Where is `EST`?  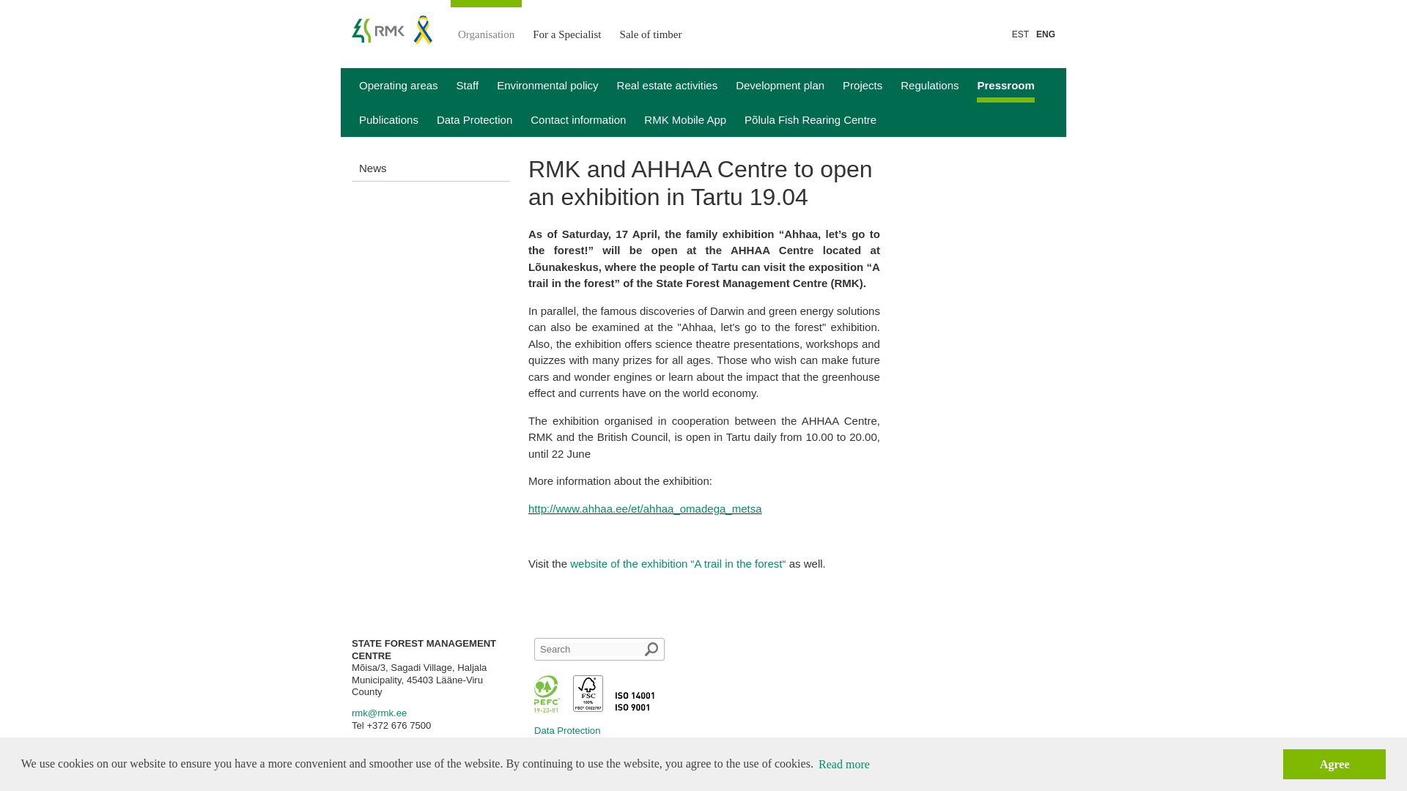
EST is located at coordinates (1020, 34).